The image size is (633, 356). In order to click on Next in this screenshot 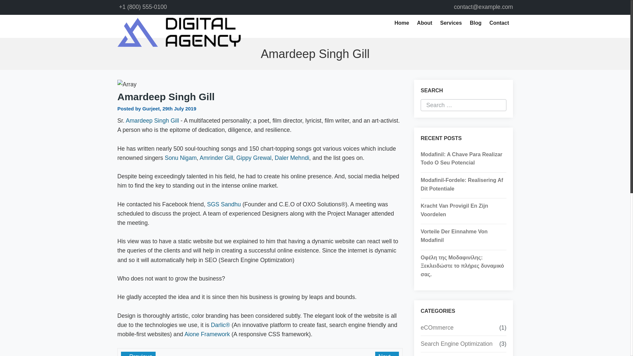, I will do `click(387, 354)`.